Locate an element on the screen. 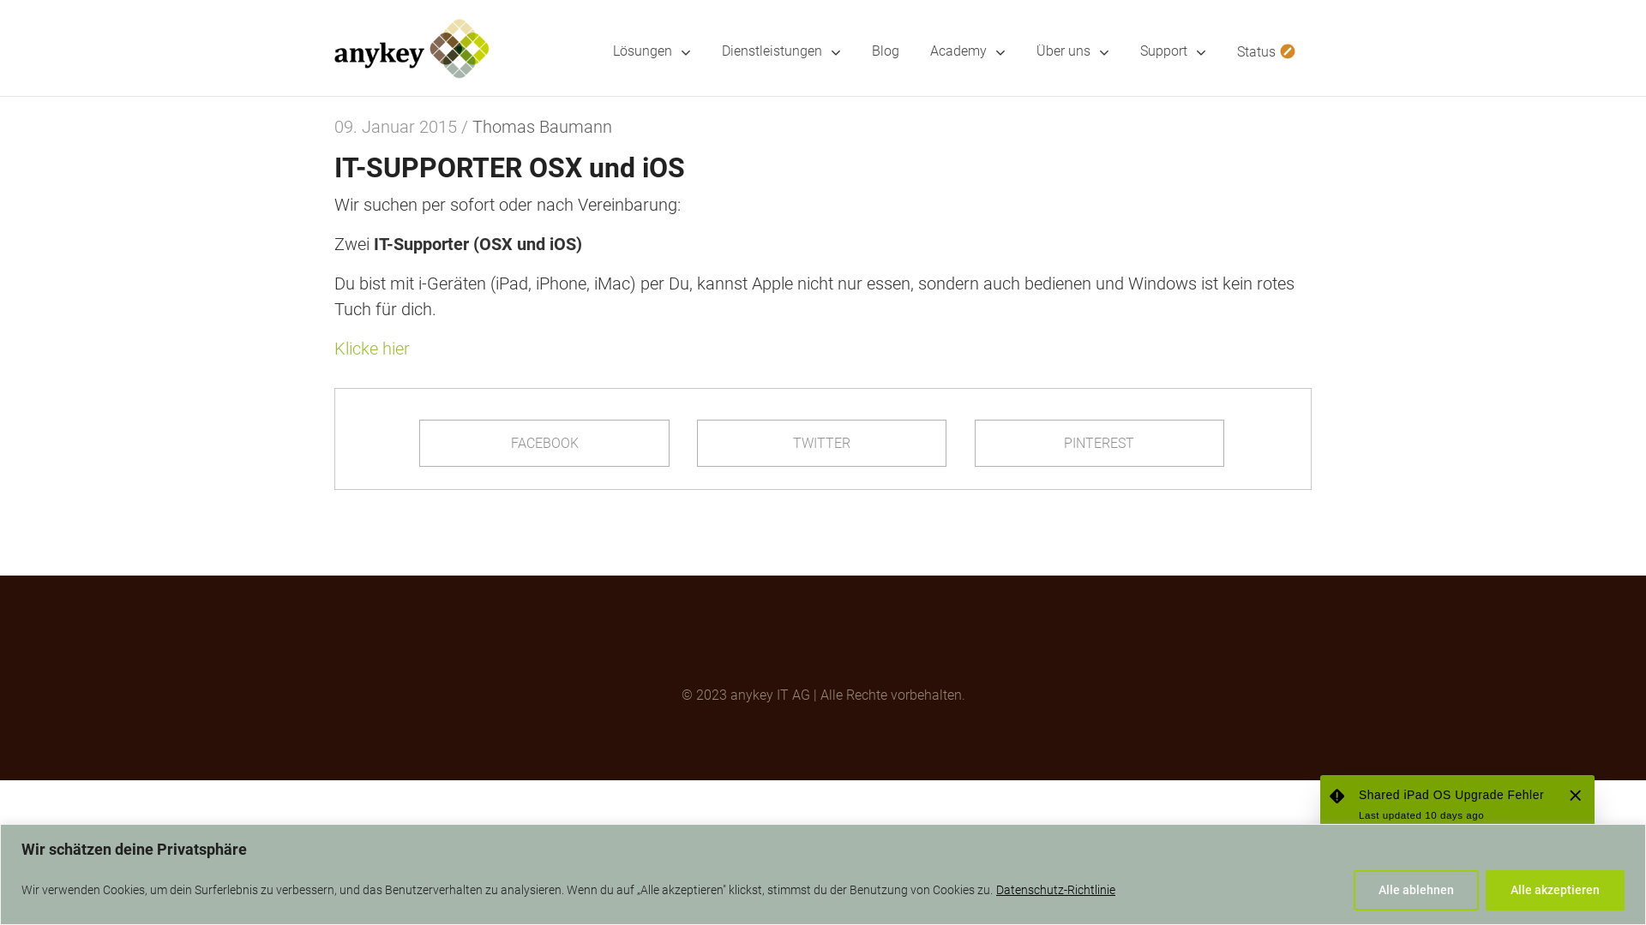  Support is located at coordinates (1173, 33).